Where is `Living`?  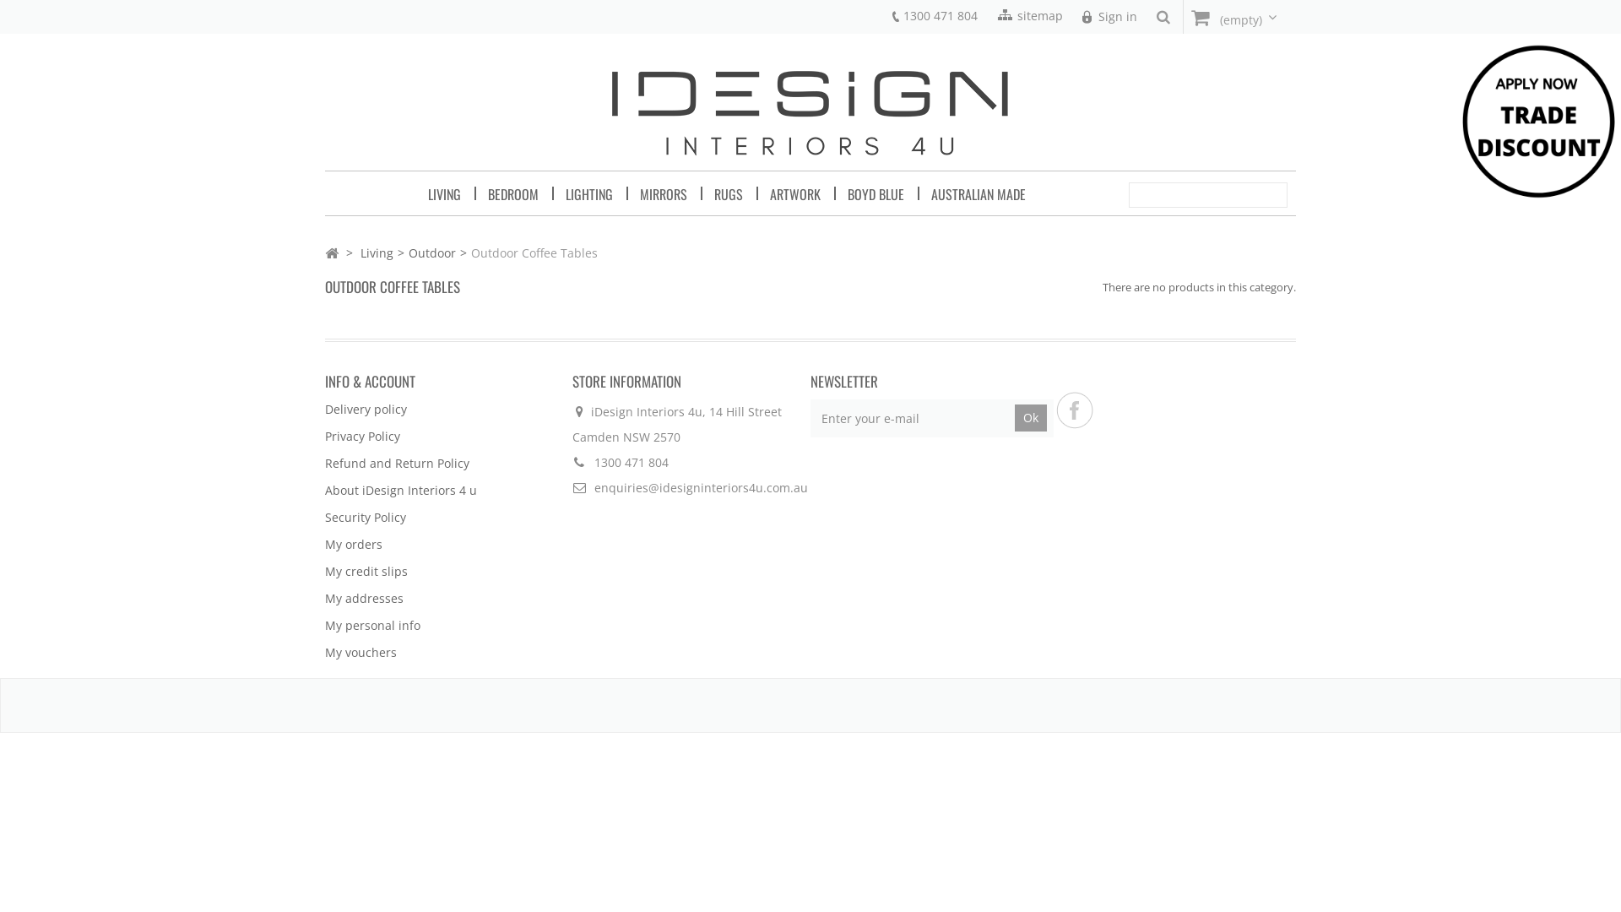
Living is located at coordinates (377, 253).